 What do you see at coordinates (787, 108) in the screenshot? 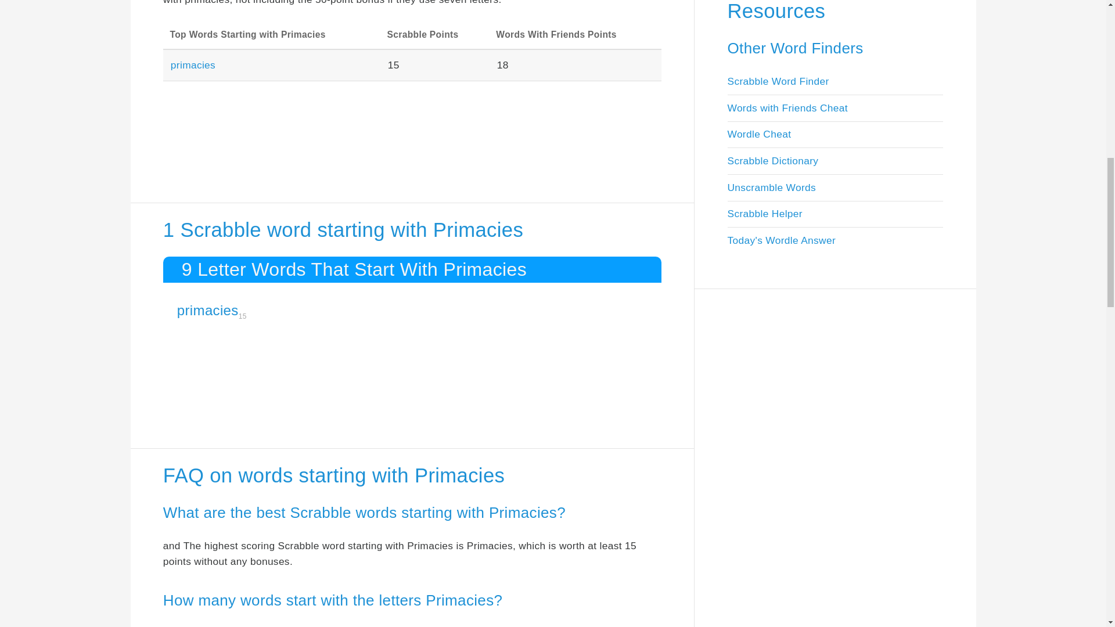
I see `Words with Friends Cheat` at bounding box center [787, 108].